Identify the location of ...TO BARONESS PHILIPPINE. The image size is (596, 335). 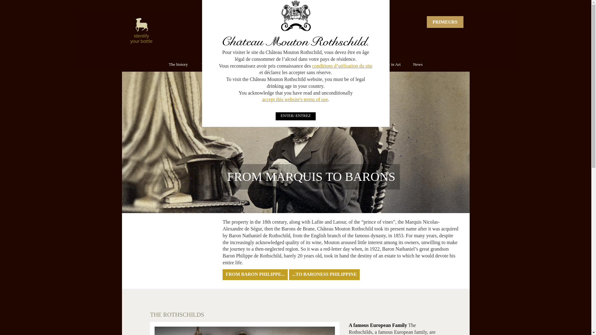
(324, 275).